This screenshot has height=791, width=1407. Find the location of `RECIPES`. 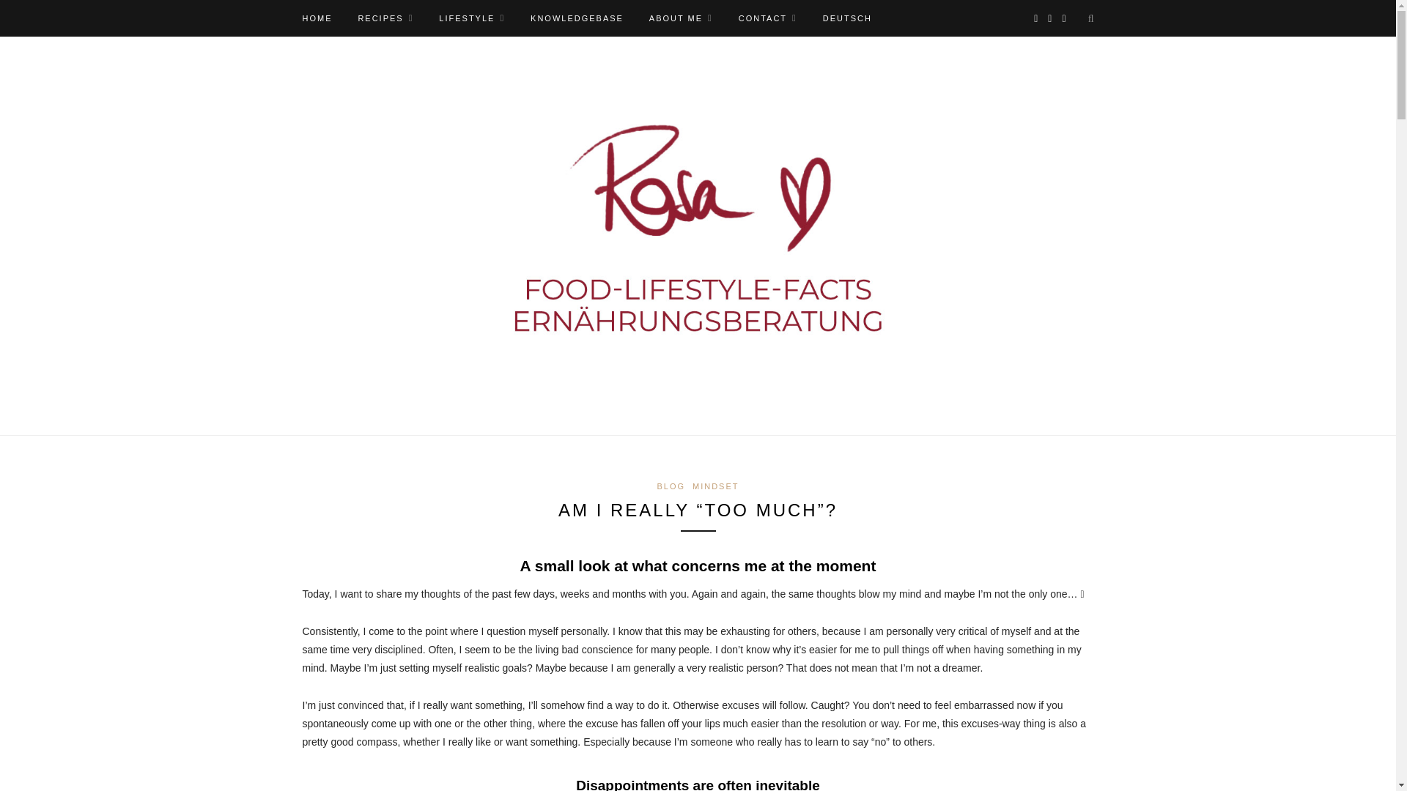

RECIPES is located at coordinates (385, 18).